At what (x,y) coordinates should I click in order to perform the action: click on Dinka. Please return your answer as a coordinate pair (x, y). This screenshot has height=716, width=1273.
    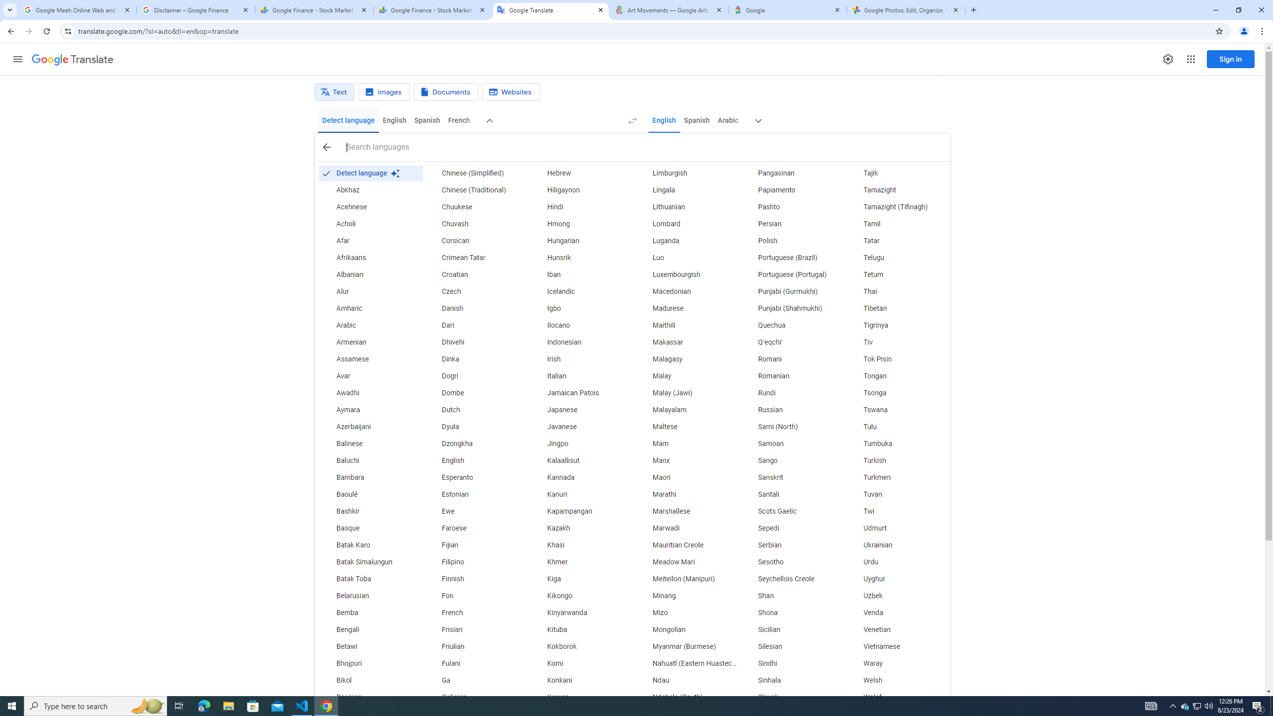
    Looking at the image, I should click on (476, 359).